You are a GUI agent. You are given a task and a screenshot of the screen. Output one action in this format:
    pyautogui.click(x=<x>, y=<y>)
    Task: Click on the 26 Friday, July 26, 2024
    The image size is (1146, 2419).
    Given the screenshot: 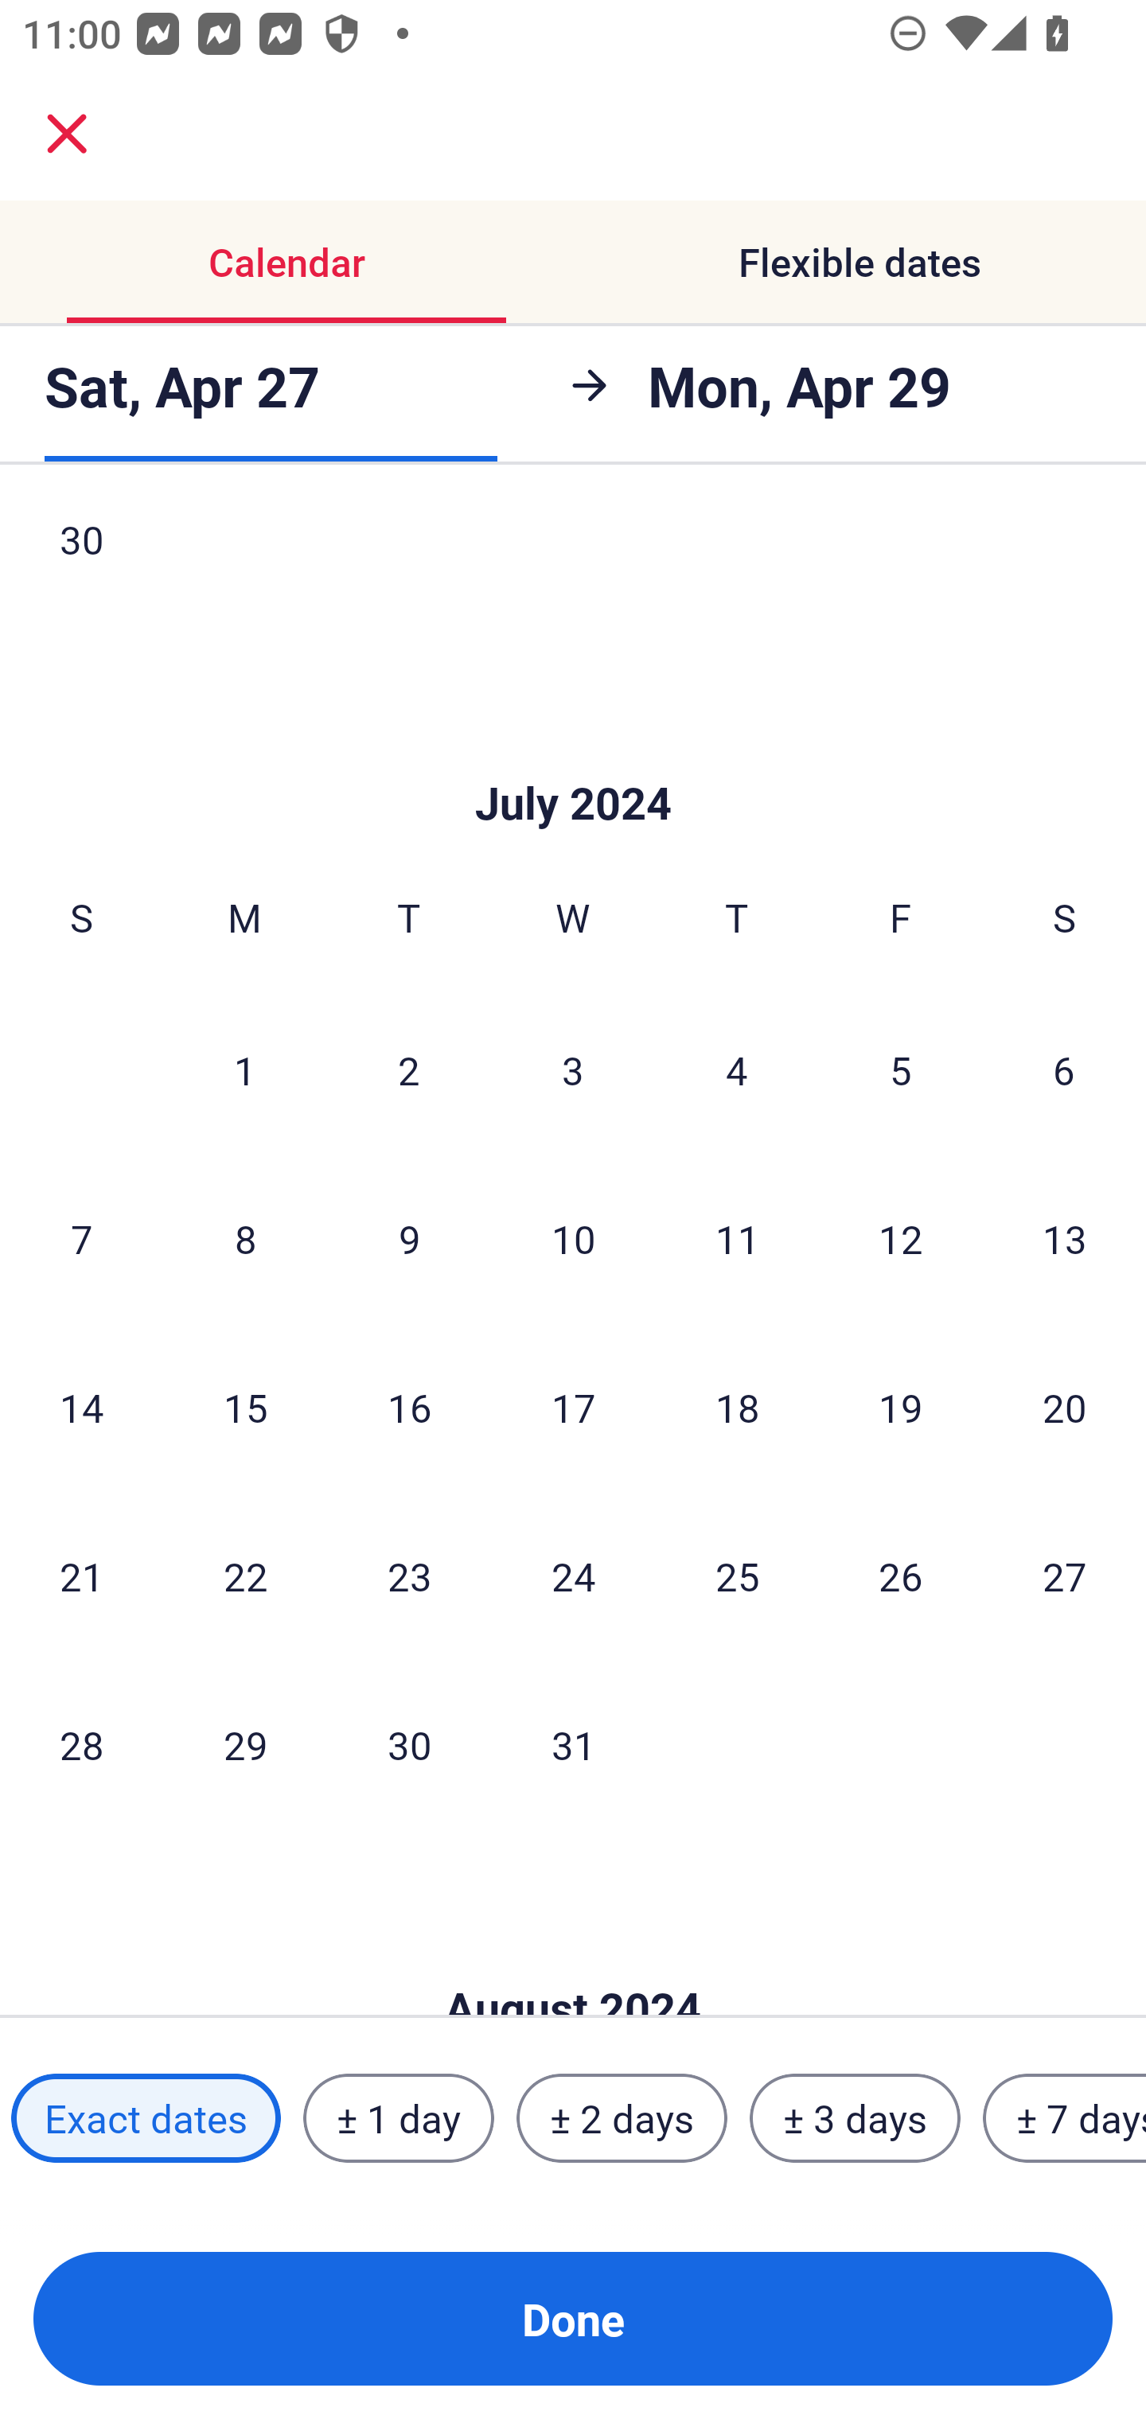 What is the action you would take?
    pyautogui.click(x=901, y=1576)
    